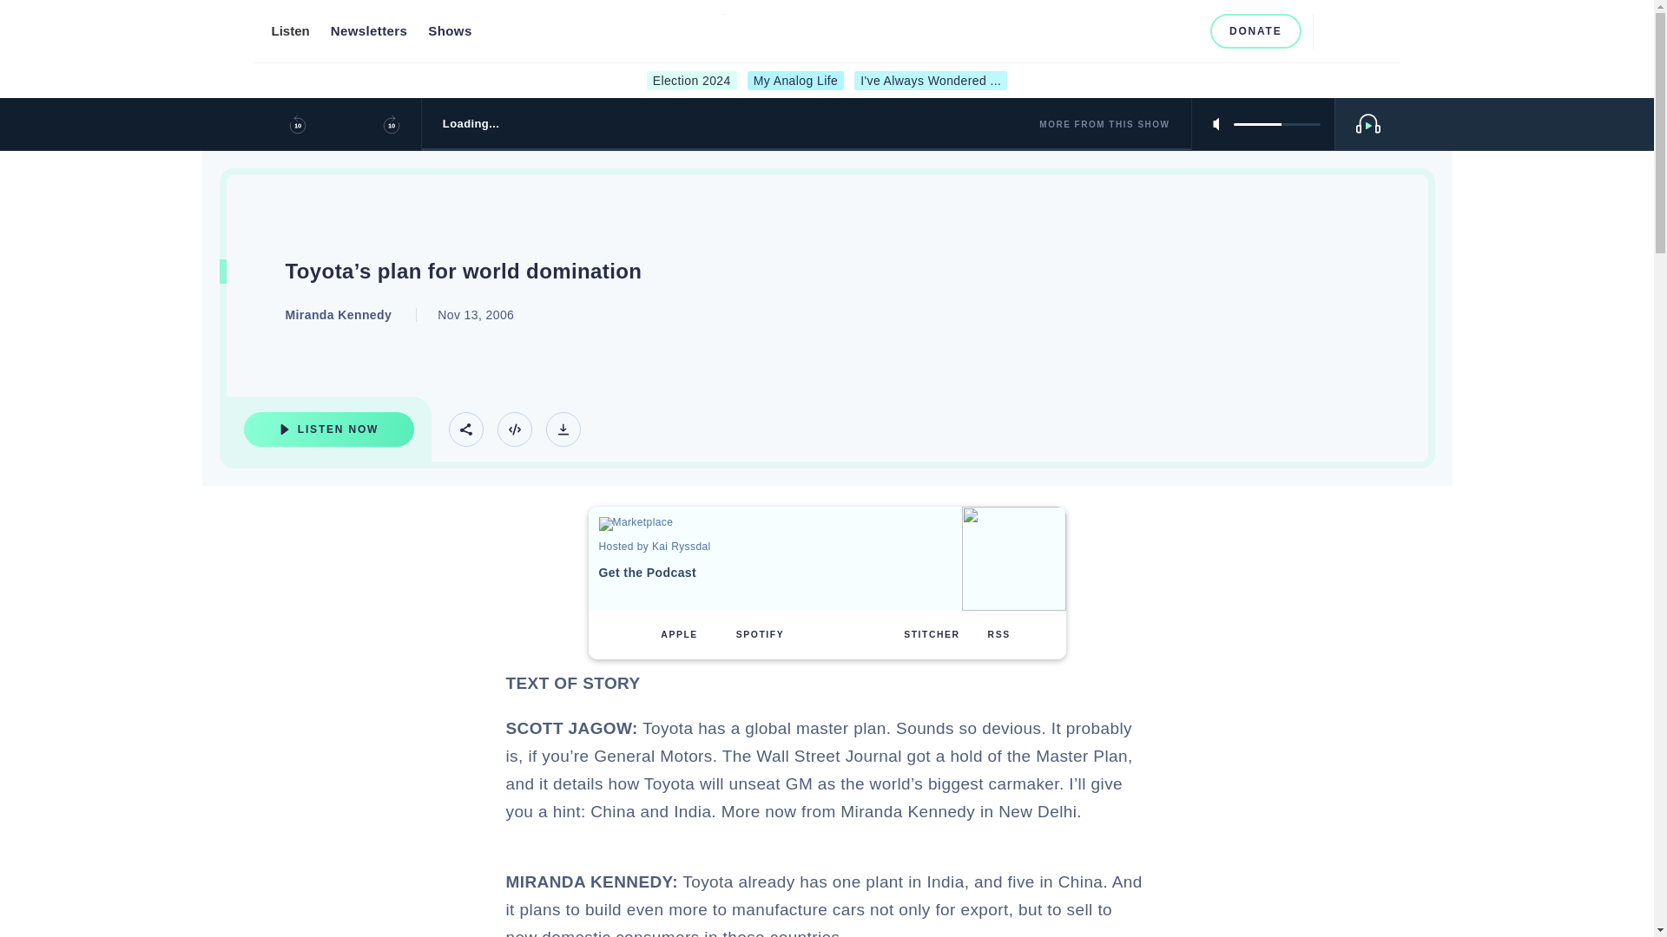 The image size is (1667, 937). What do you see at coordinates (289, 31) in the screenshot?
I see `Listen` at bounding box center [289, 31].